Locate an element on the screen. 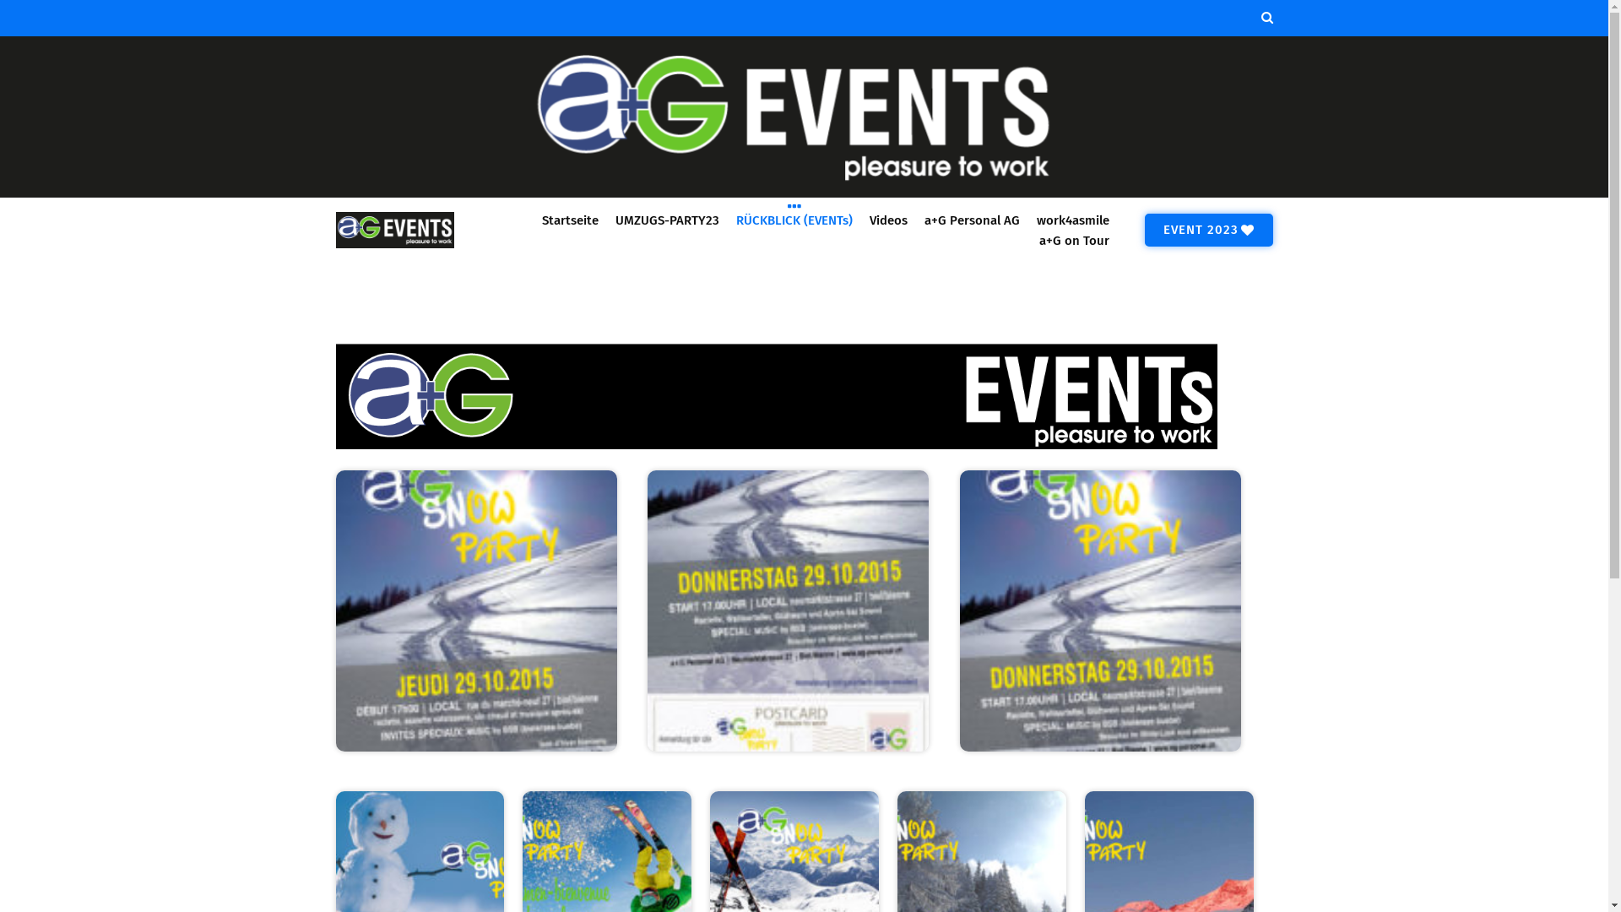  a+G Personal AG is located at coordinates (971, 220).